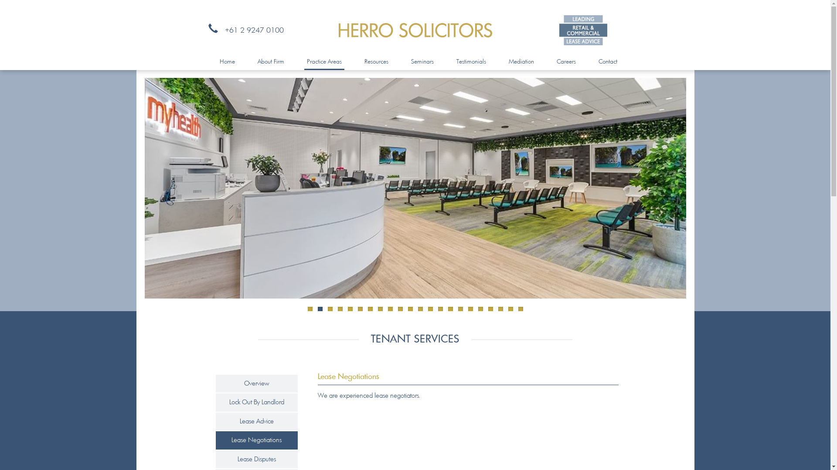 This screenshot has width=837, height=470. I want to click on 17, so click(471, 312).